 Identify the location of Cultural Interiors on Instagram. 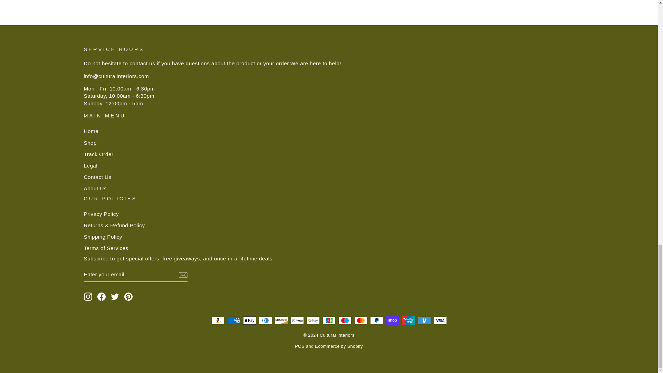
(88, 296).